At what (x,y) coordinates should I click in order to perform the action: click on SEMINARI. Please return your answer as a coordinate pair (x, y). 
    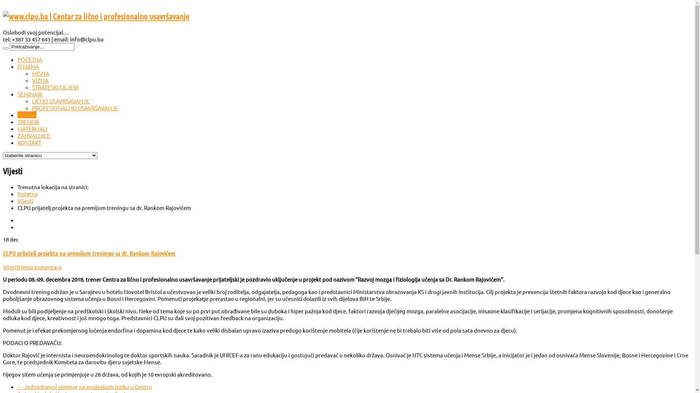
    Looking at the image, I should click on (30, 94).